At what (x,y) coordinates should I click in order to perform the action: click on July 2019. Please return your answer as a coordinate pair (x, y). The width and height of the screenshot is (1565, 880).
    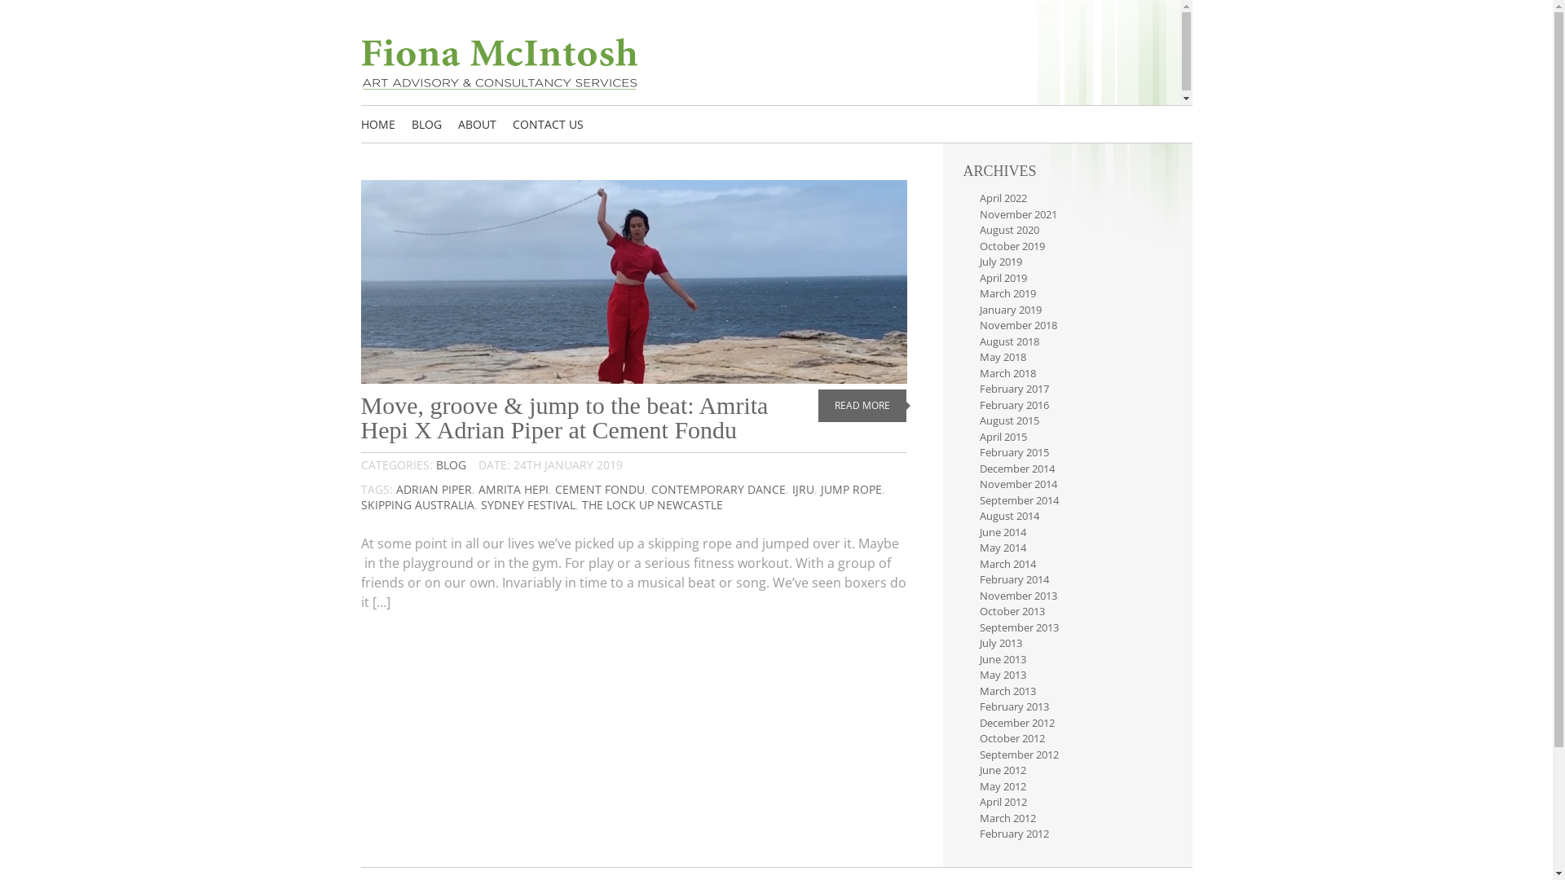
    Looking at the image, I should click on (1001, 261).